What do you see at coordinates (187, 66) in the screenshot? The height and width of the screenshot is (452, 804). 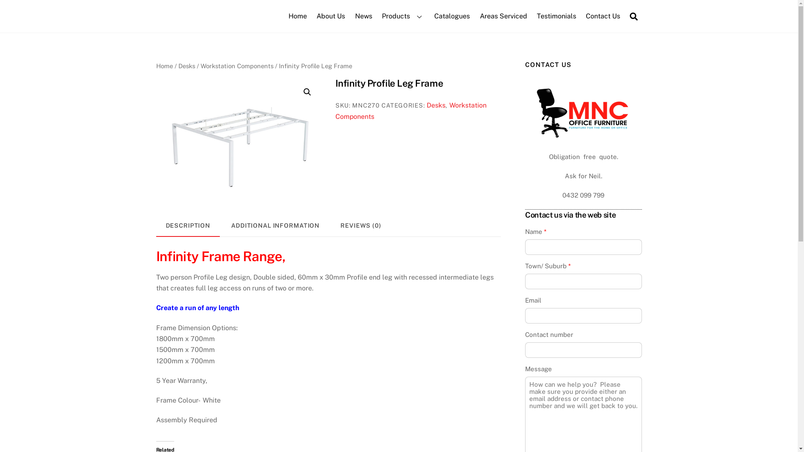 I see `Desks` at bounding box center [187, 66].